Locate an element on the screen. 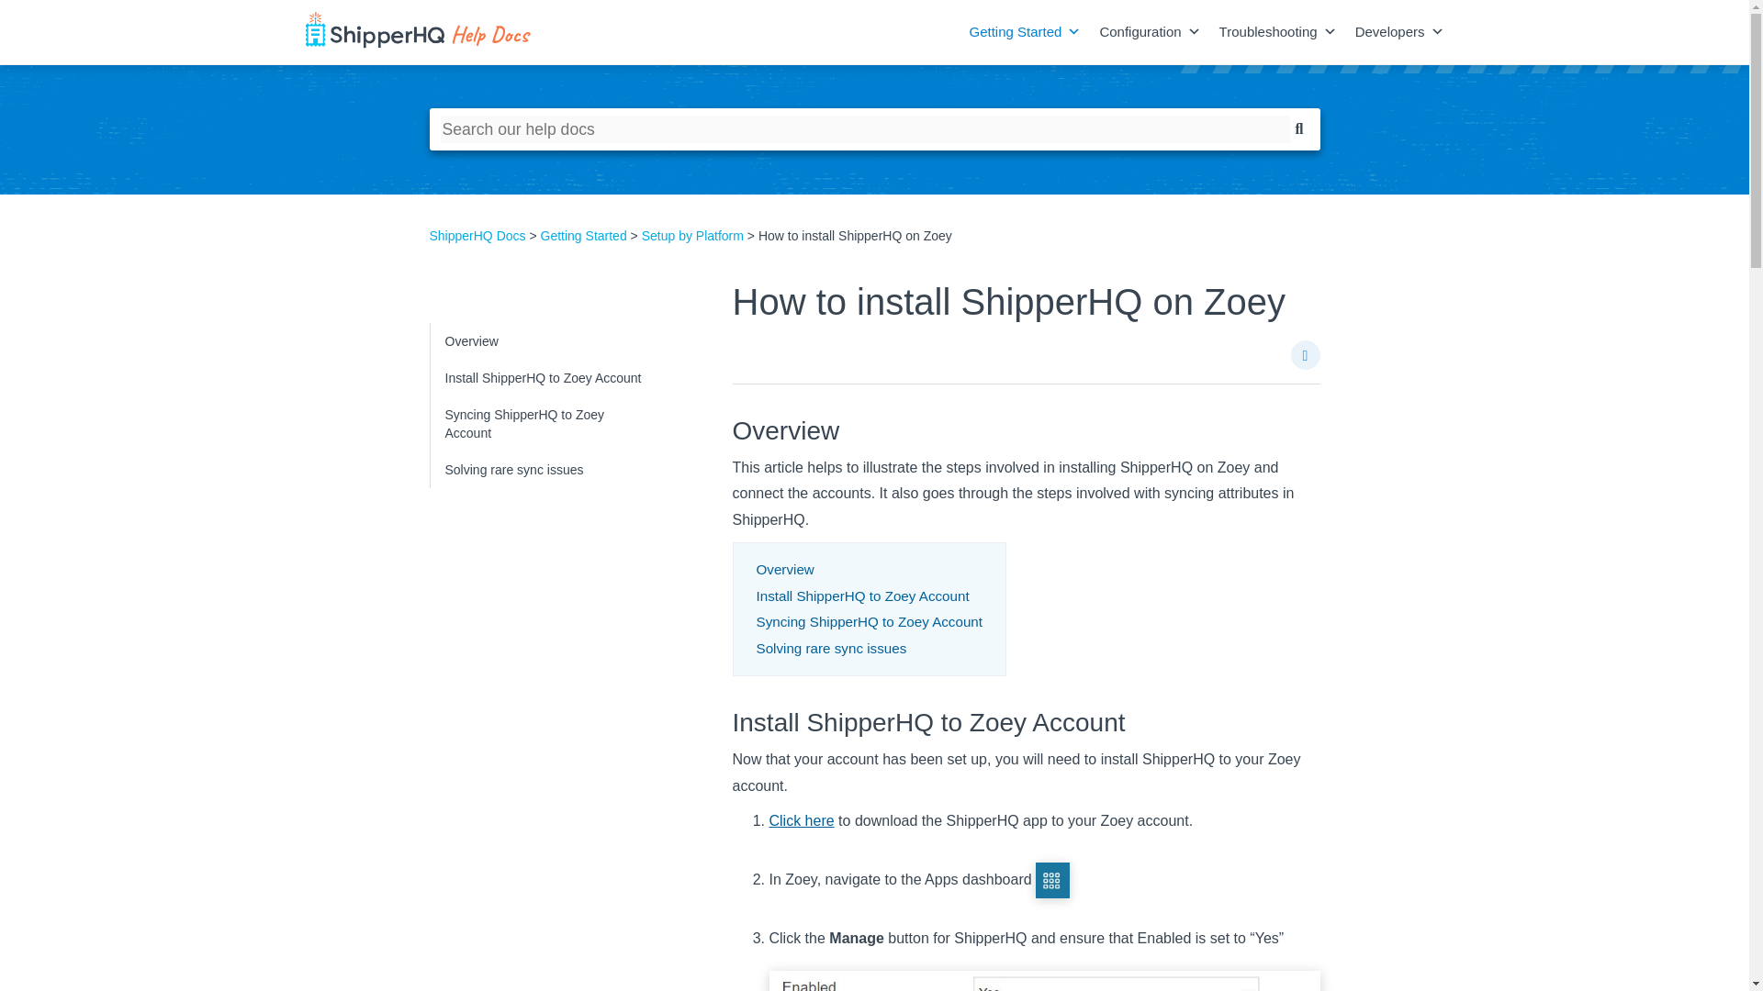 This screenshot has width=1763, height=991. Getting Started is located at coordinates (1015, 32).